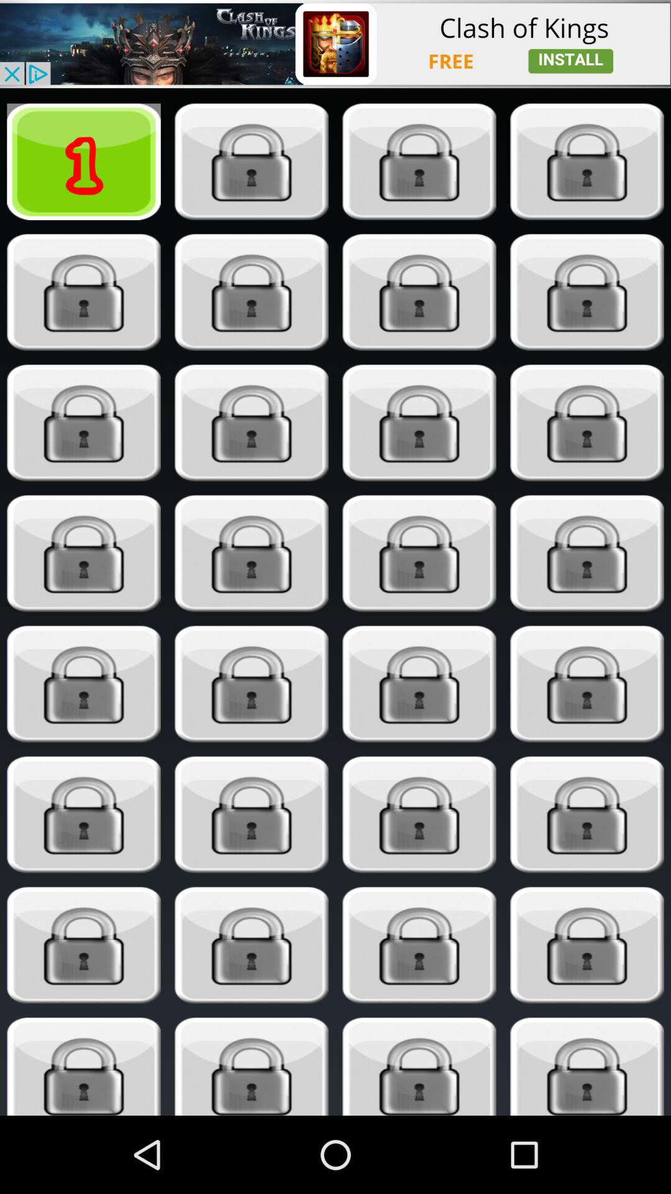 The image size is (671, 1194). Describe the element at coordinates (83, 1067) in the screenshot. I see `click to unlock` at that location.